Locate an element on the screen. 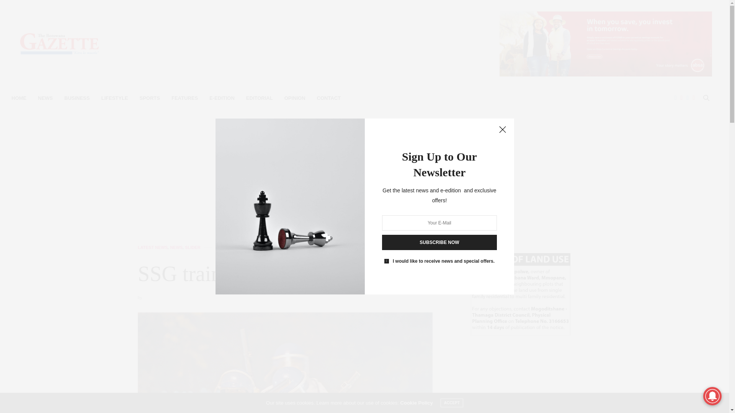  FEATURES is located at coordinates (185, 98).